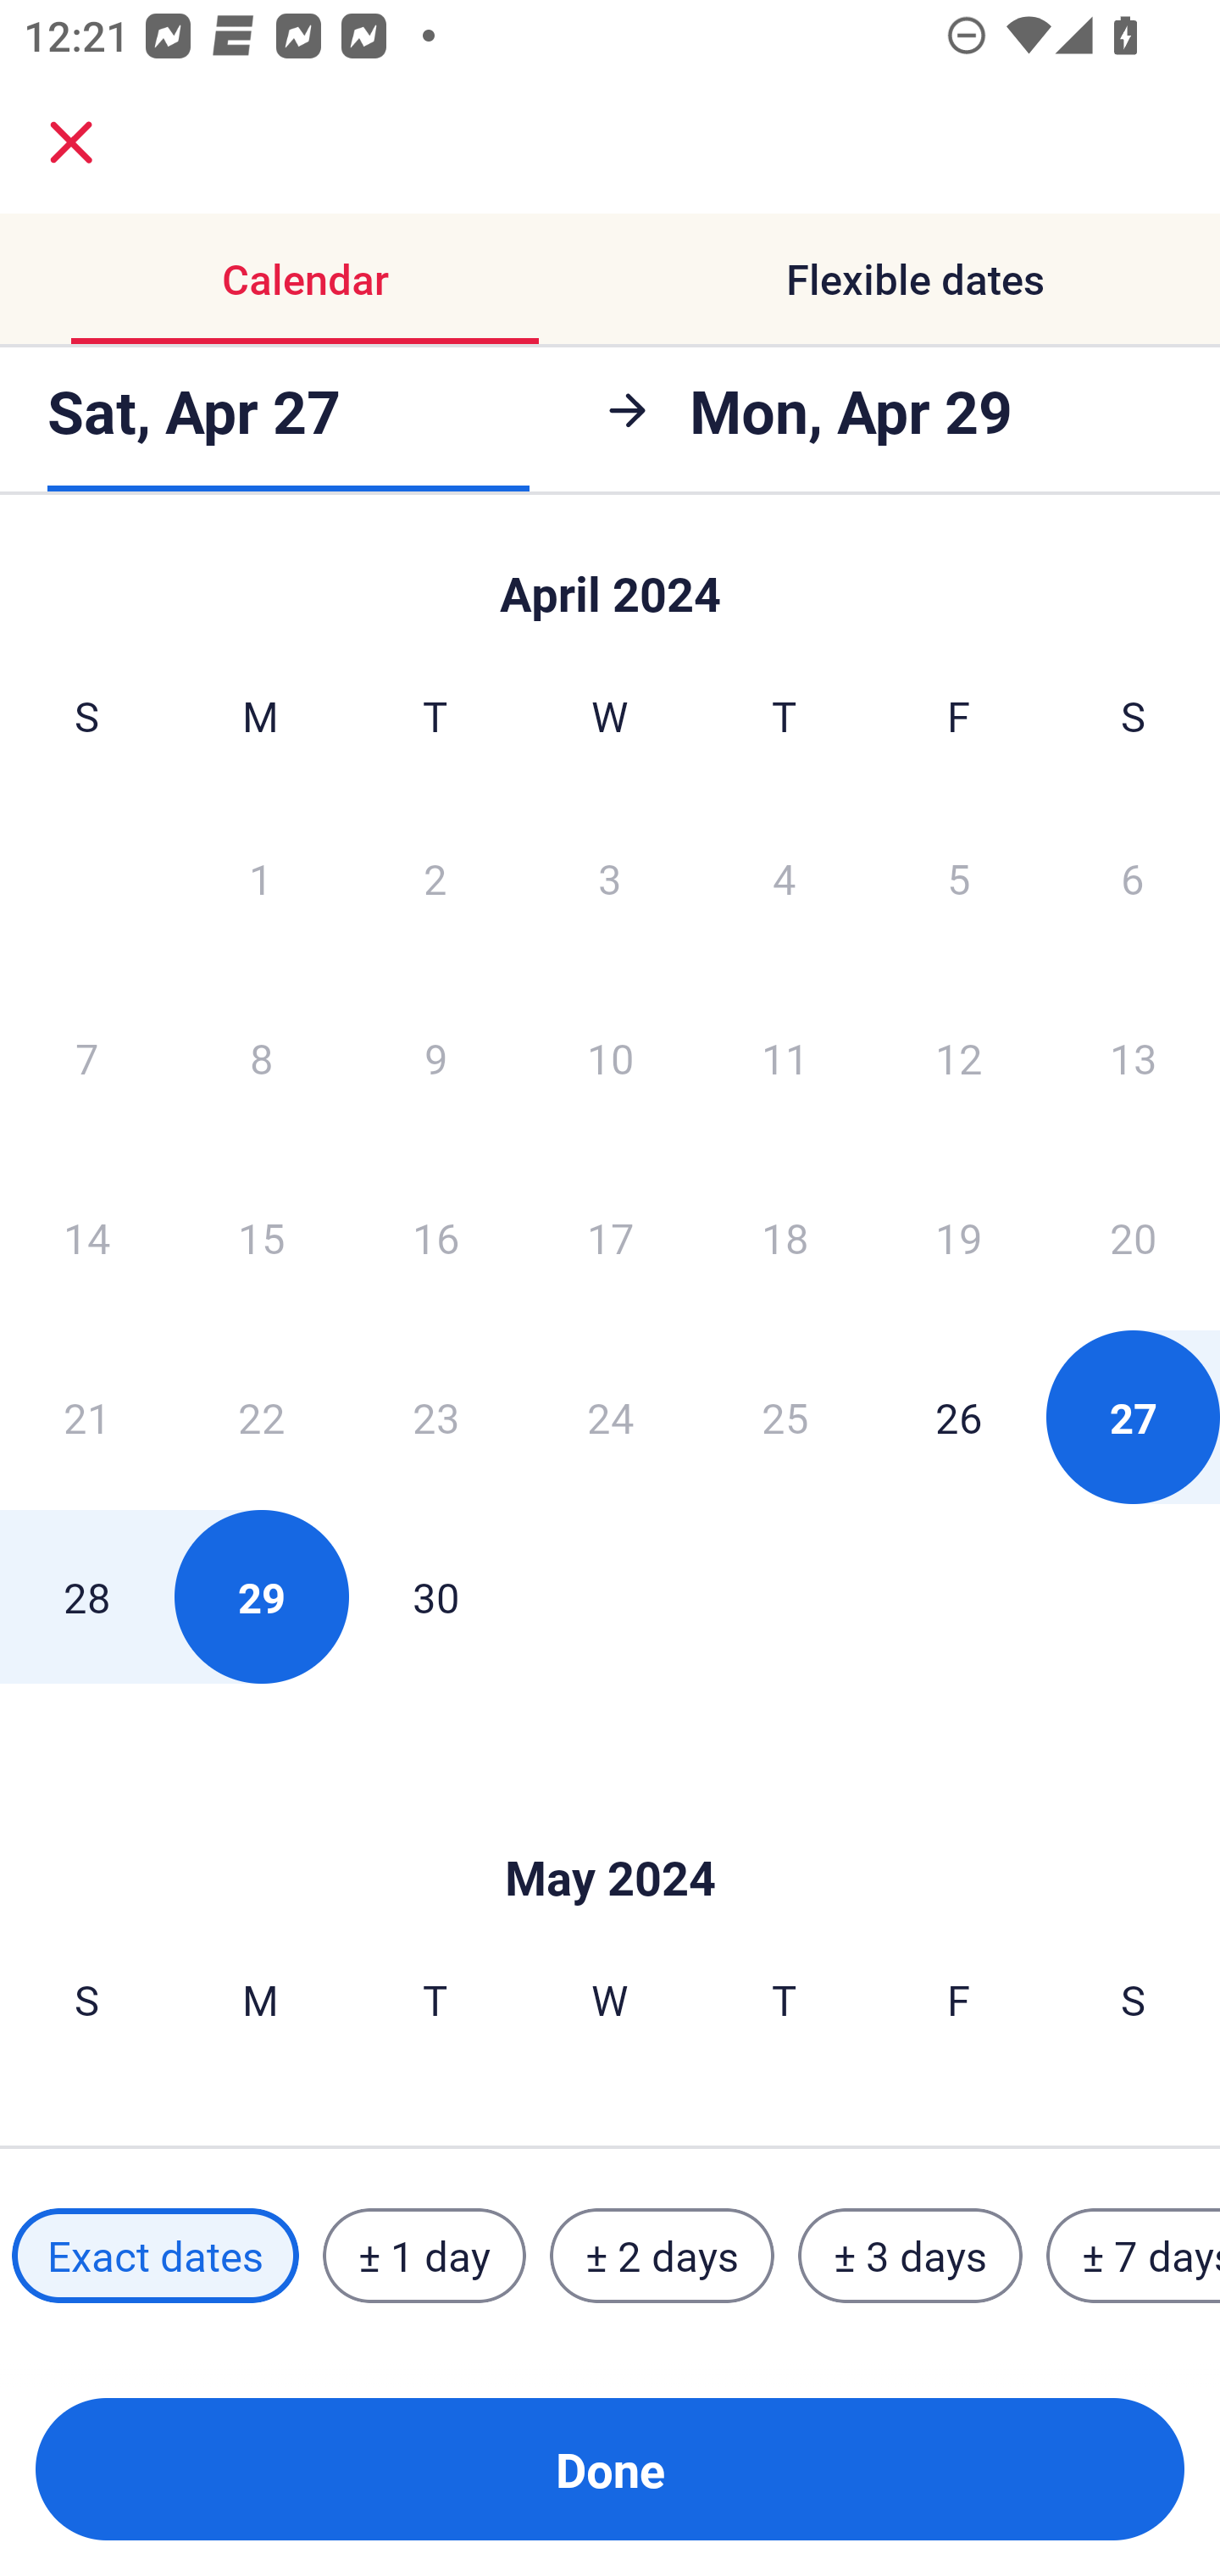 The width and height of the screenshot is (1220, 2576). I want to click on 2 Tuesday, April 2, 2024, so click(435, 878).